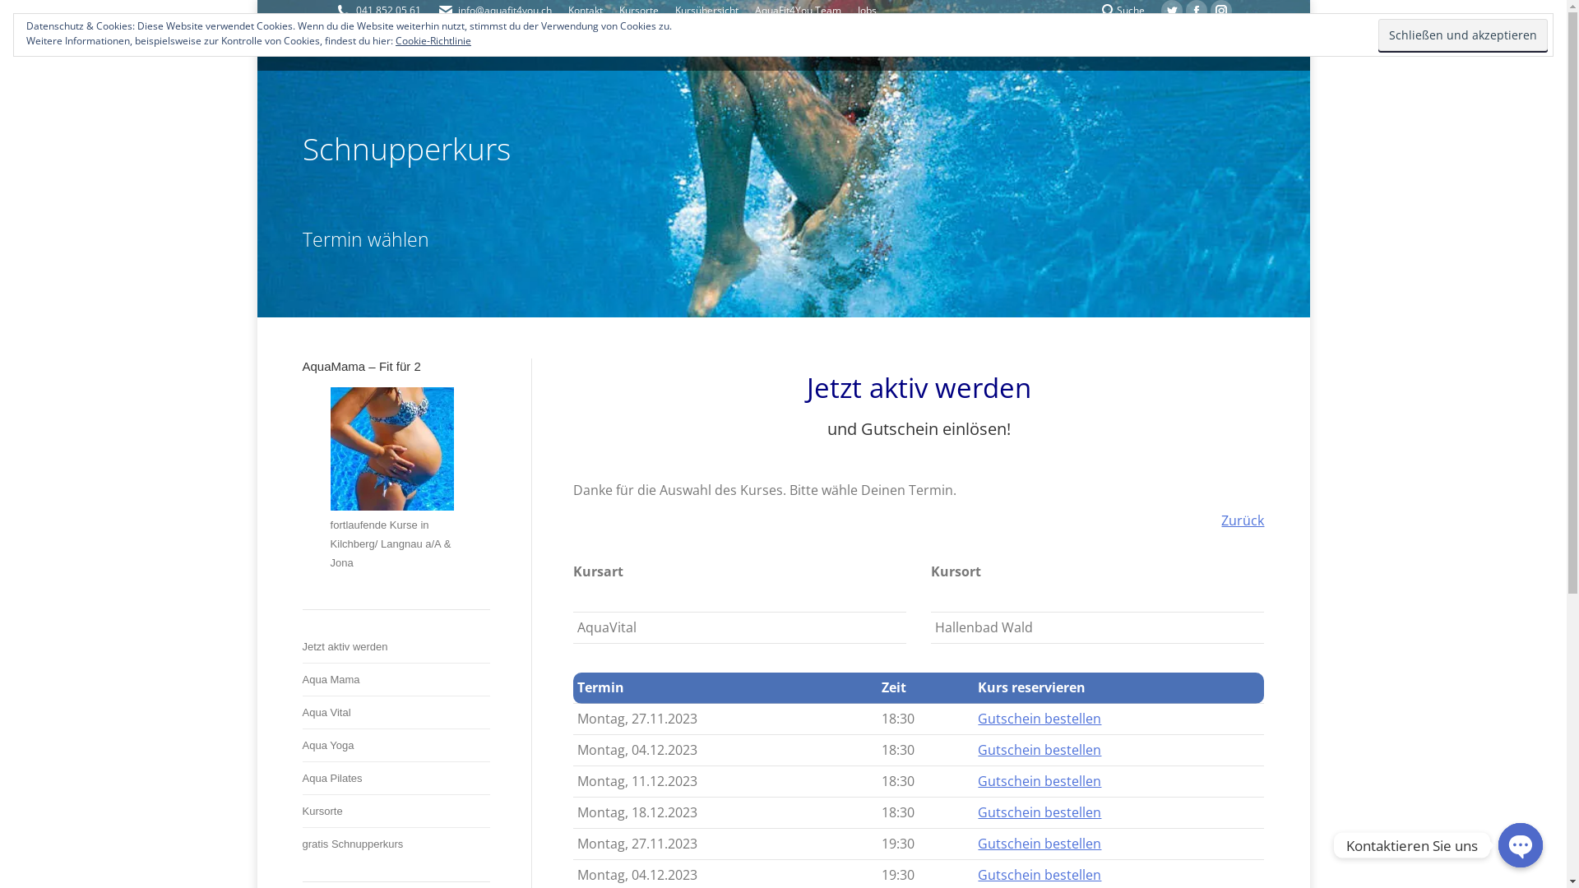 This screenshot has width=1579, height=888. What do you see at coordinates (345, 647) in the screenshot?
I see `Jetzt aktiv werden` at bounding box center [345, 647].